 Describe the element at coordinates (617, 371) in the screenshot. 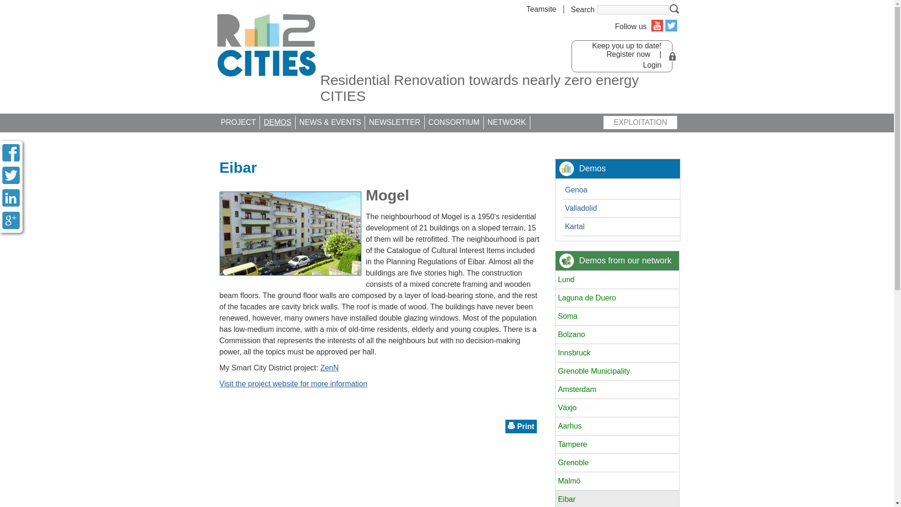

I see `Grenoble Municipality` at that location.